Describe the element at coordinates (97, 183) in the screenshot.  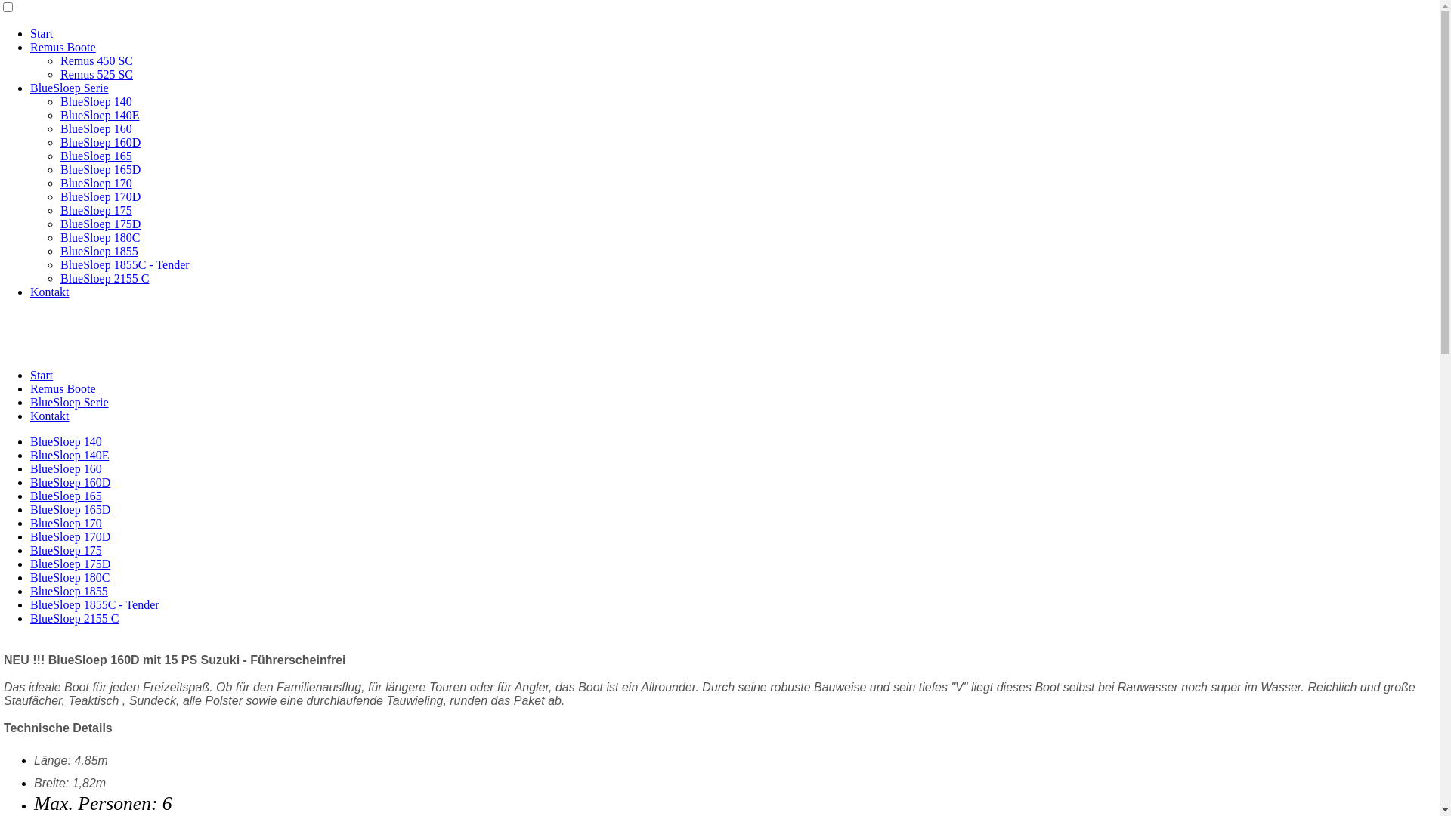
I see `BlueSloep 170` at that location.